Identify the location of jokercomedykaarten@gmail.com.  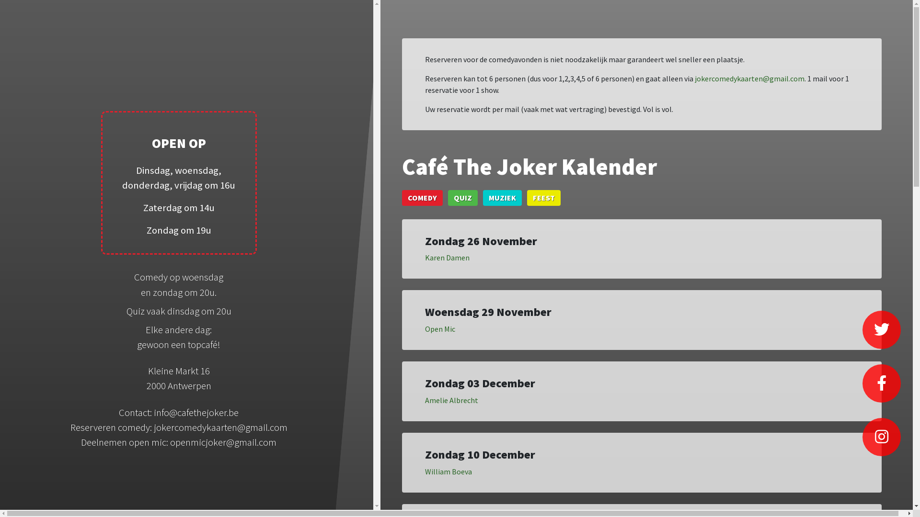
(749, 79).